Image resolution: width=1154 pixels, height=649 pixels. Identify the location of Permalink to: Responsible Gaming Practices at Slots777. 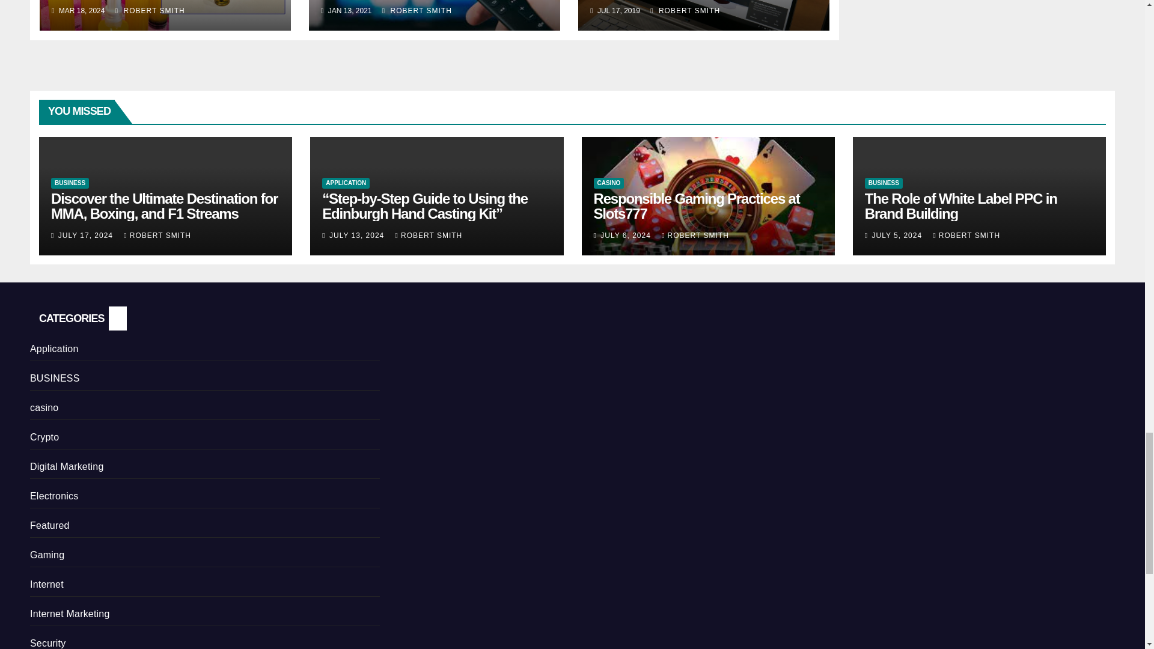
(697, 206).